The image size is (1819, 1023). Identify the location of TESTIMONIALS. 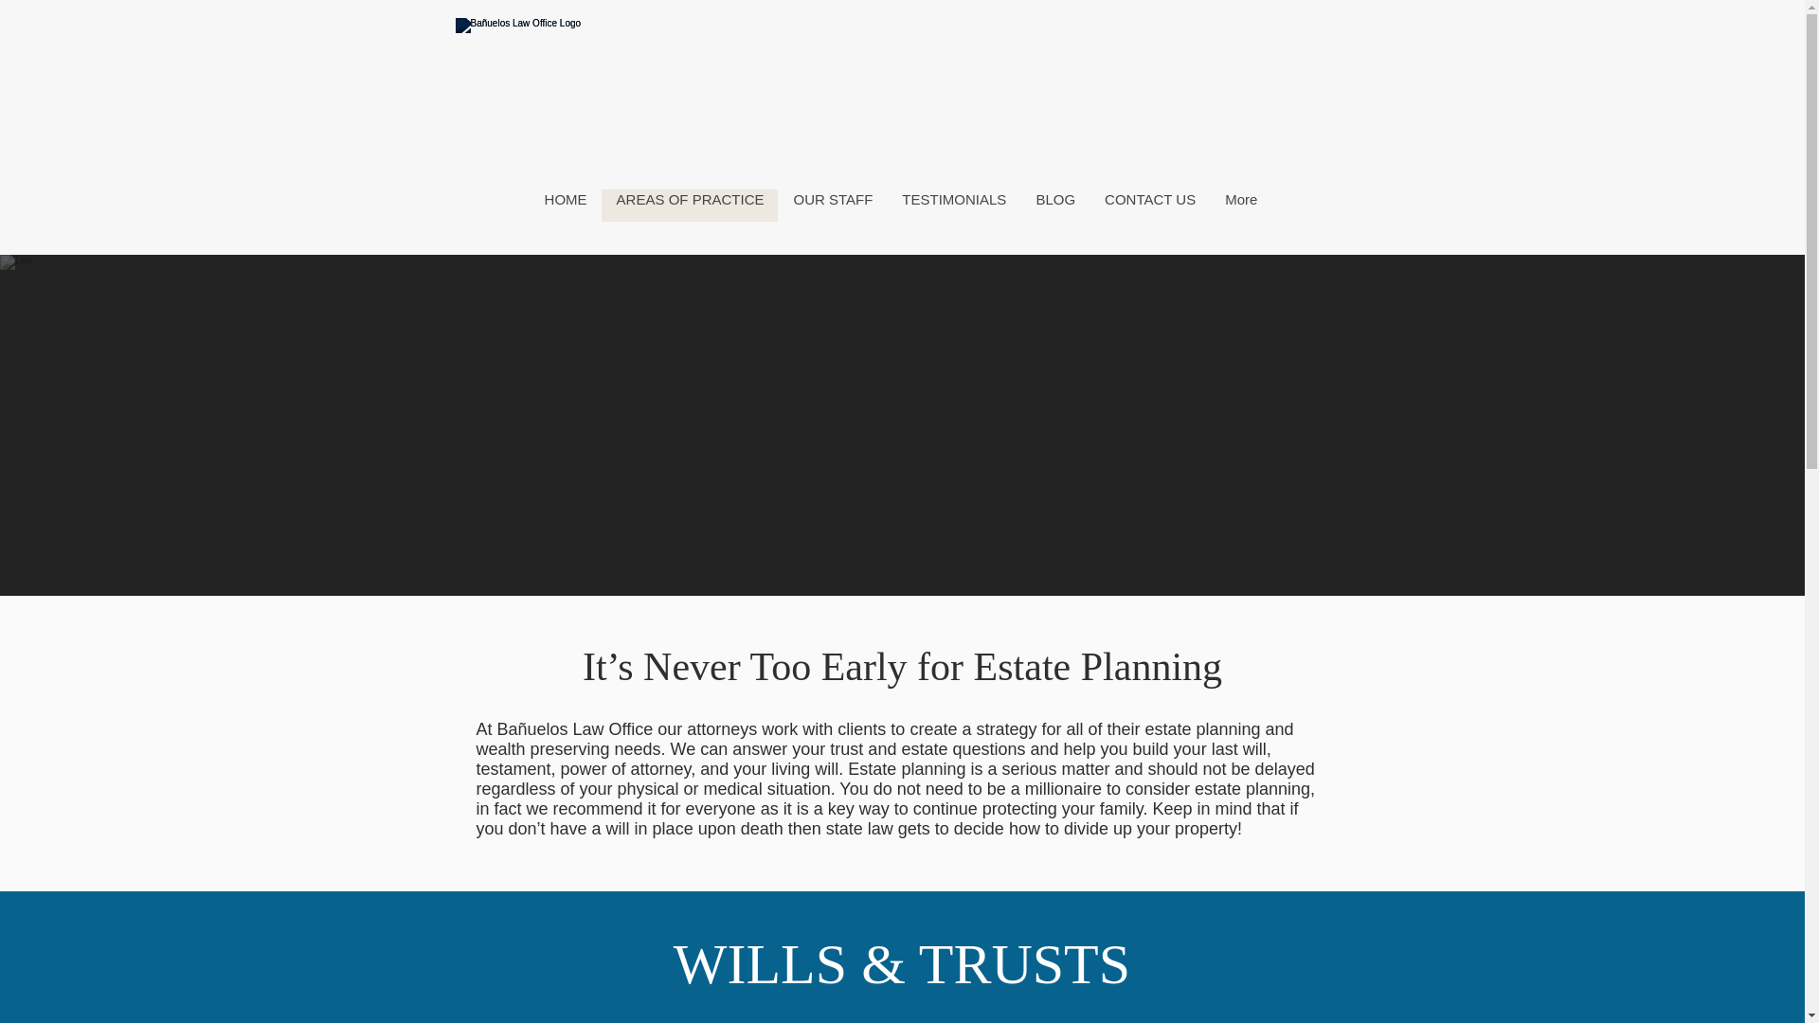
(953, 205).